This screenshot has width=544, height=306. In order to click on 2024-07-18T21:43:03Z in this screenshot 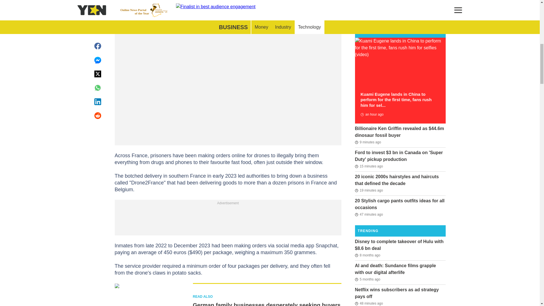, I will do `click(368, 142)`.